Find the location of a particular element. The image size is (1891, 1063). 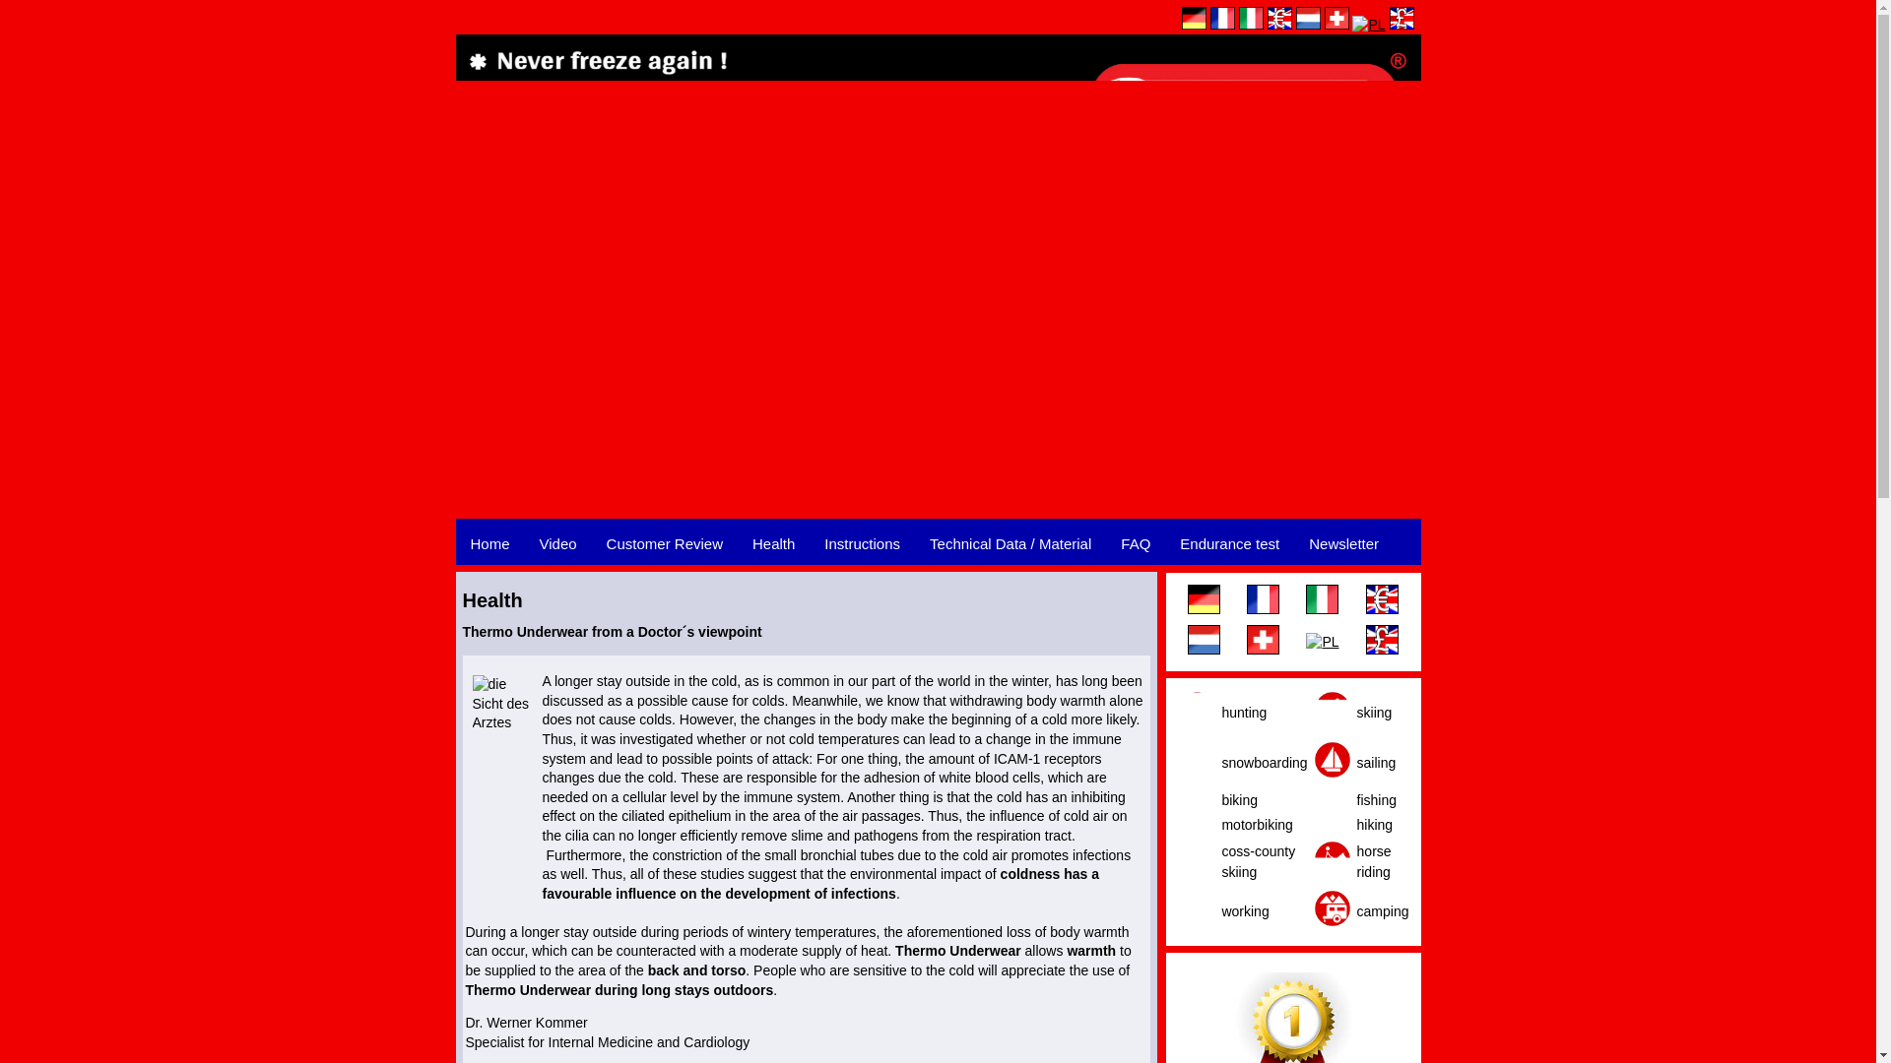

Endurance test is located at coordinates (1229, 543).